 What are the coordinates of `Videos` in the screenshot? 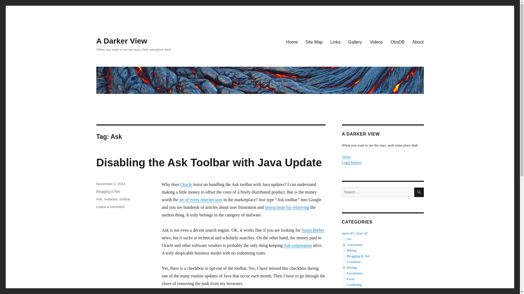 It's located at (376, 42).